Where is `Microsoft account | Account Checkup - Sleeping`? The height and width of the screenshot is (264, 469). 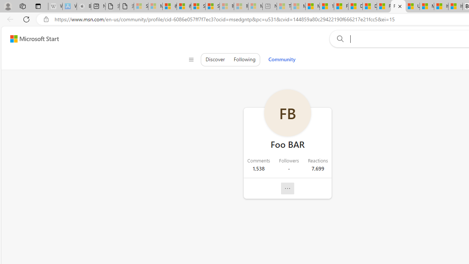
Microsoft account | Account Checkup - Sleeping is located at coordinates (255, 7).